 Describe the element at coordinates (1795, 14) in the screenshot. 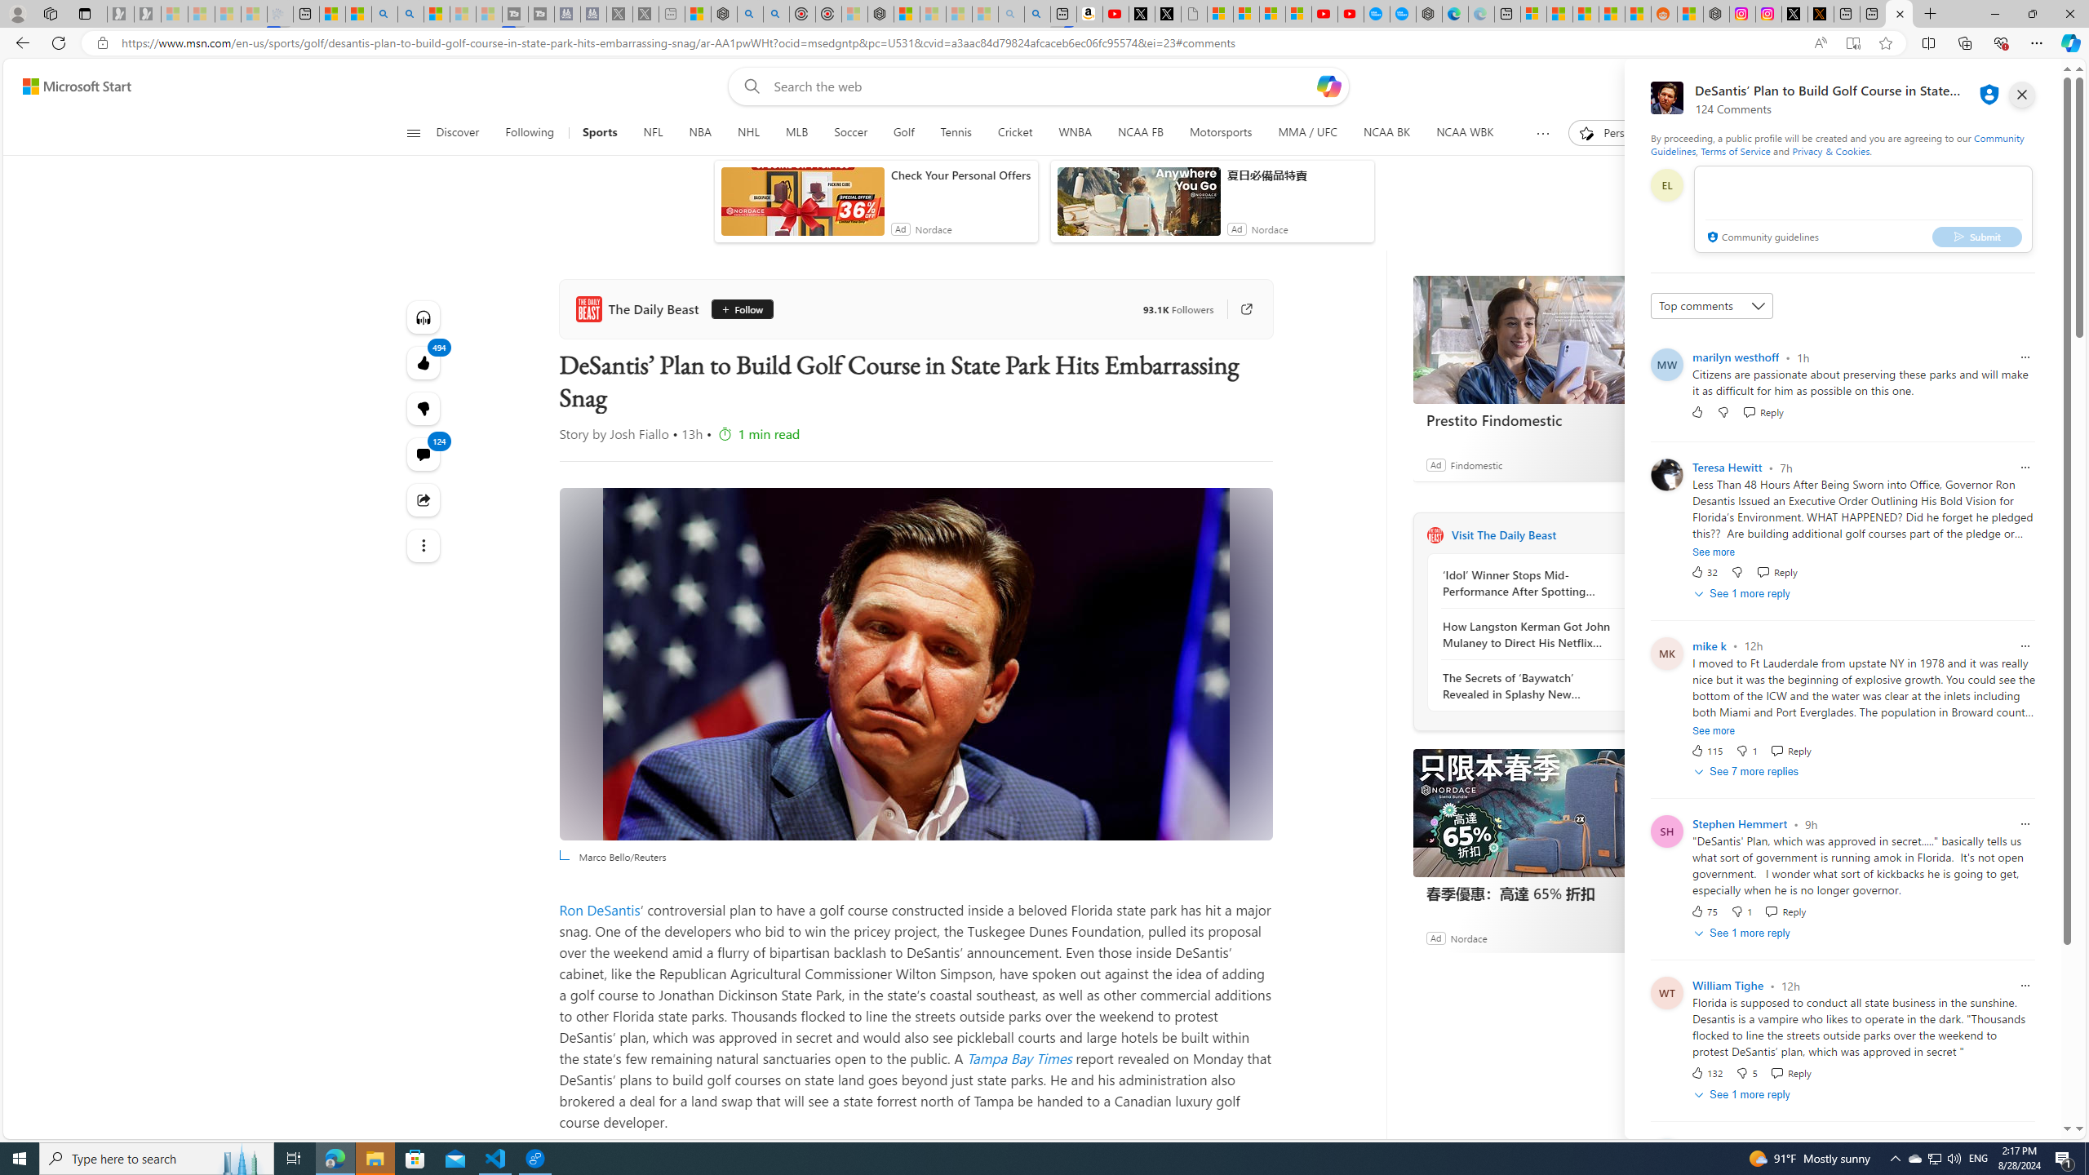

I see `Log in to X / X` at that location.